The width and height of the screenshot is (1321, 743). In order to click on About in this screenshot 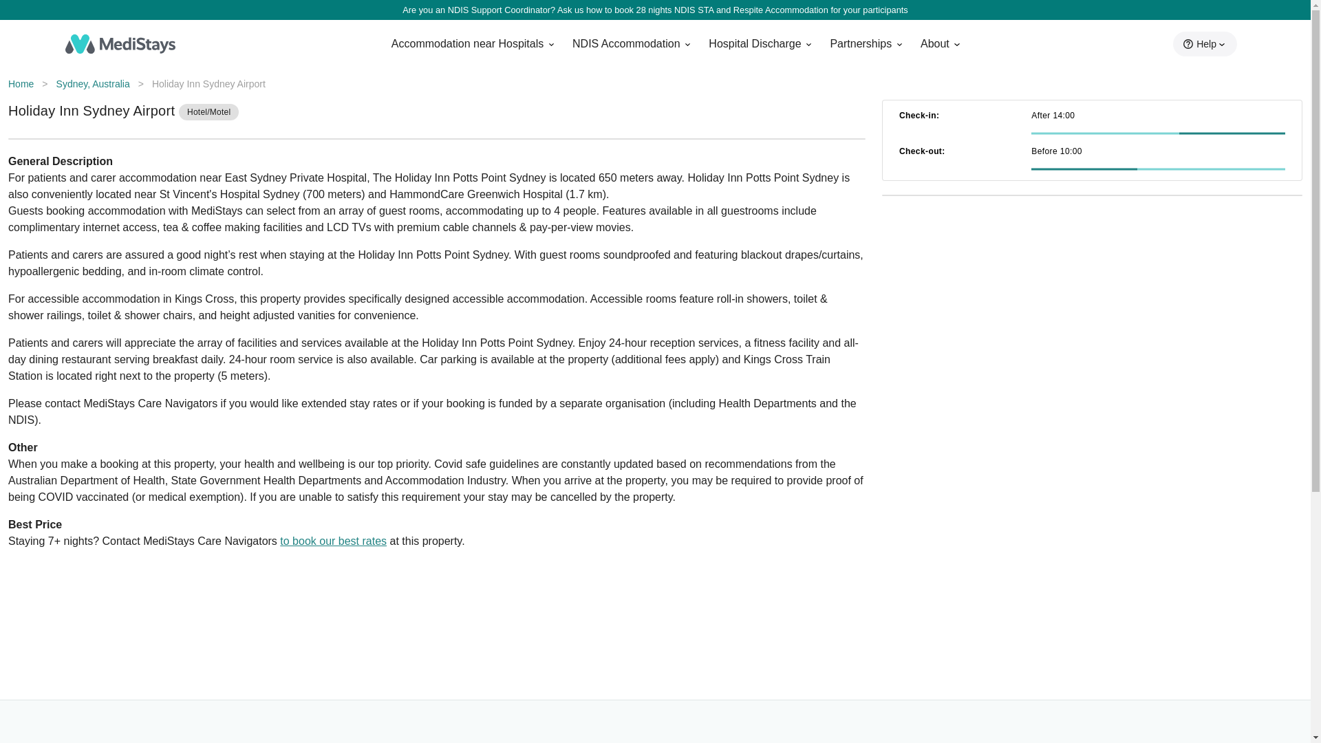, I will do `click(934, 43)`.